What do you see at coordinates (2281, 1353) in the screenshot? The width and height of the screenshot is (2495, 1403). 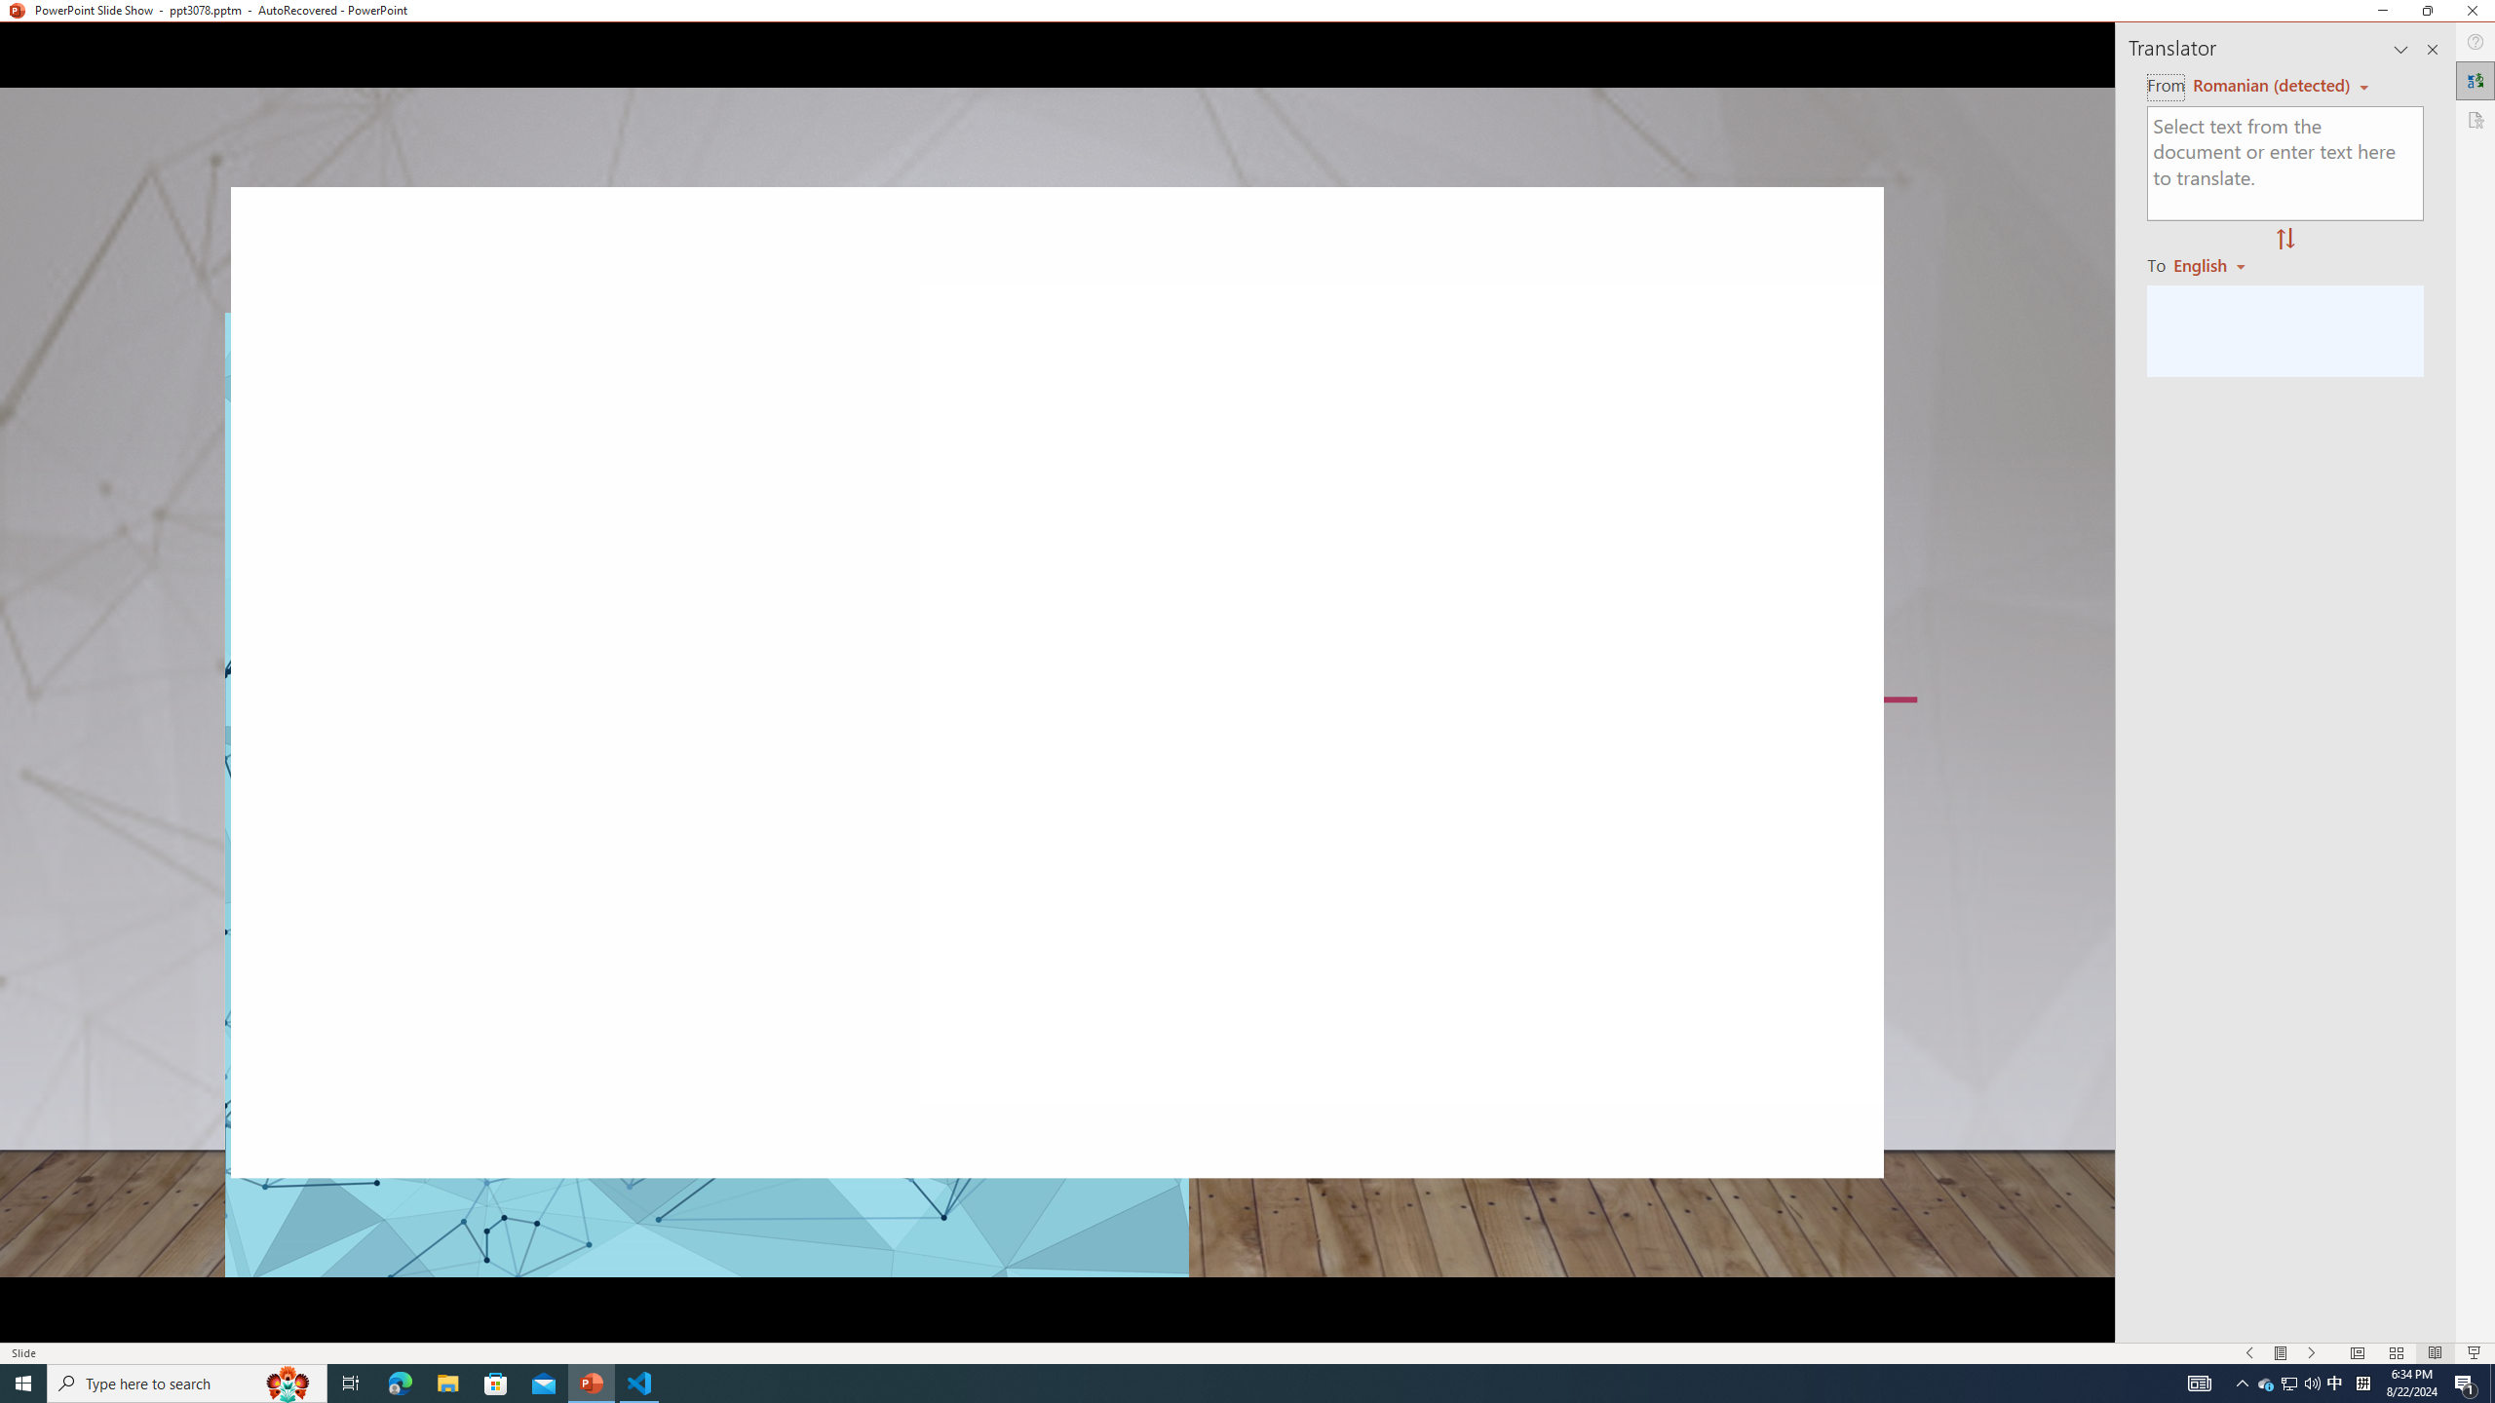 I see `Menu On` at bounding box center [2281, 1353].